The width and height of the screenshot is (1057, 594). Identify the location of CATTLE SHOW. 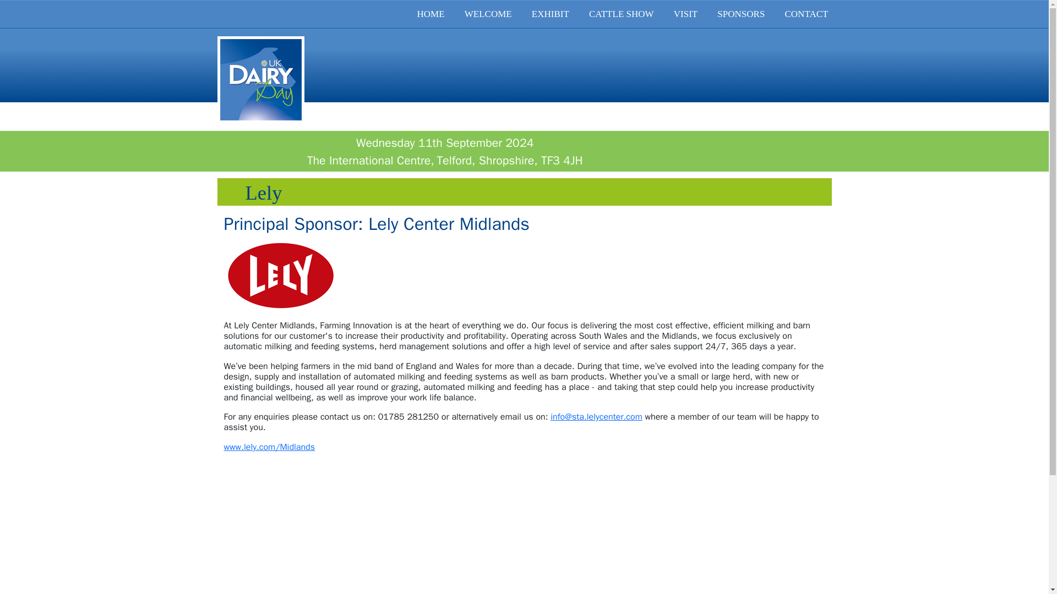
(621, 14).